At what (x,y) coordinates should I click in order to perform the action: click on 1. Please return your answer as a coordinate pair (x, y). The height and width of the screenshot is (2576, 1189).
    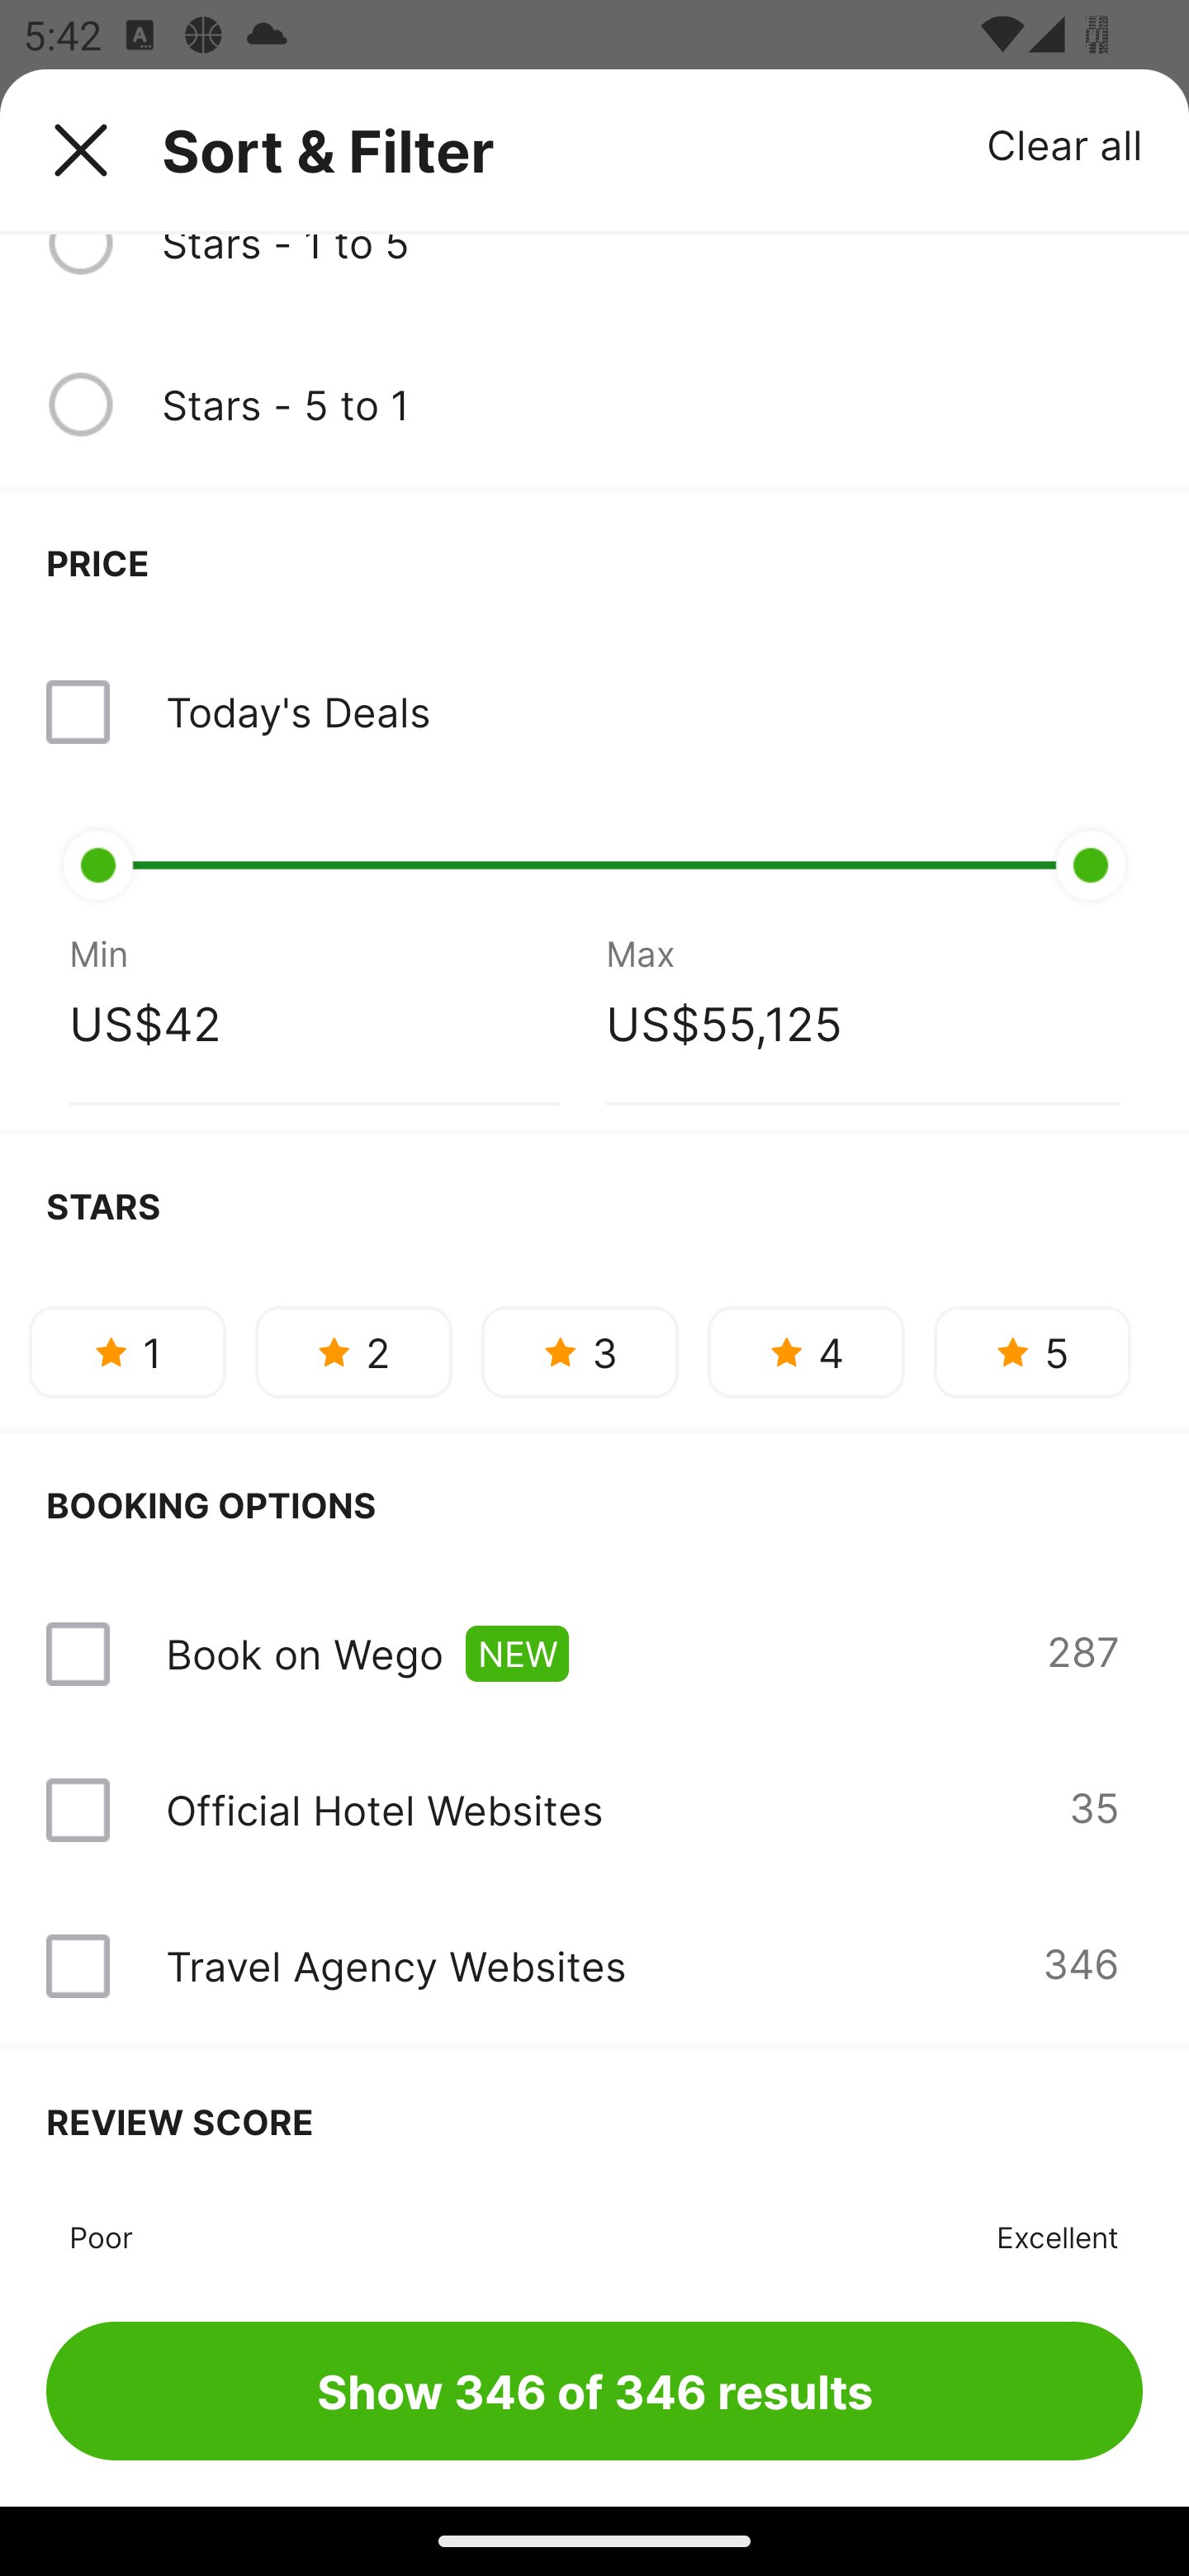
    Looking at the image, I should click on (127, 1352).